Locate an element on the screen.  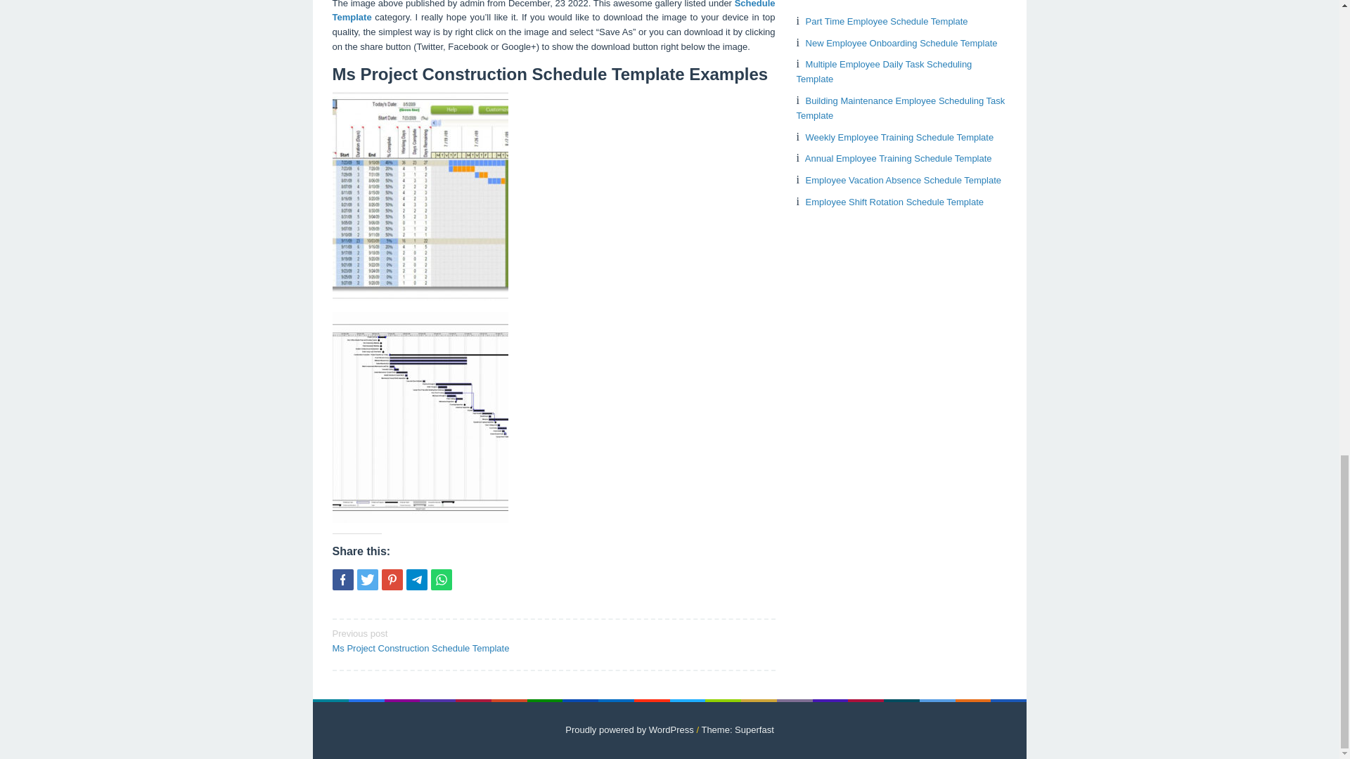
Multiple Employee Daily Task Scheduling Template is located at coordinates (884, 72).